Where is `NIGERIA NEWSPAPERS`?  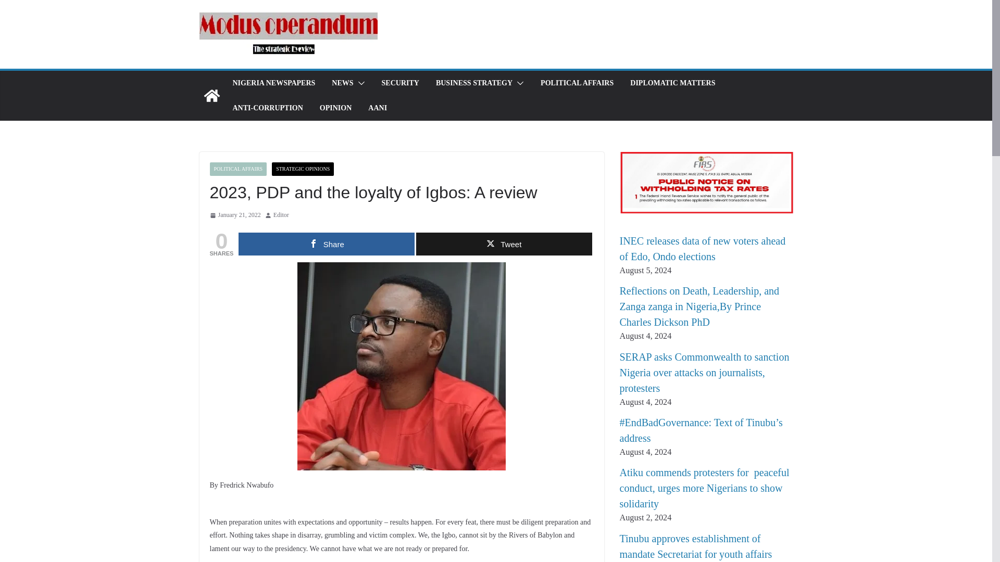 NIGERIA NEWSPAPERS is located at coordinates (273, 83).